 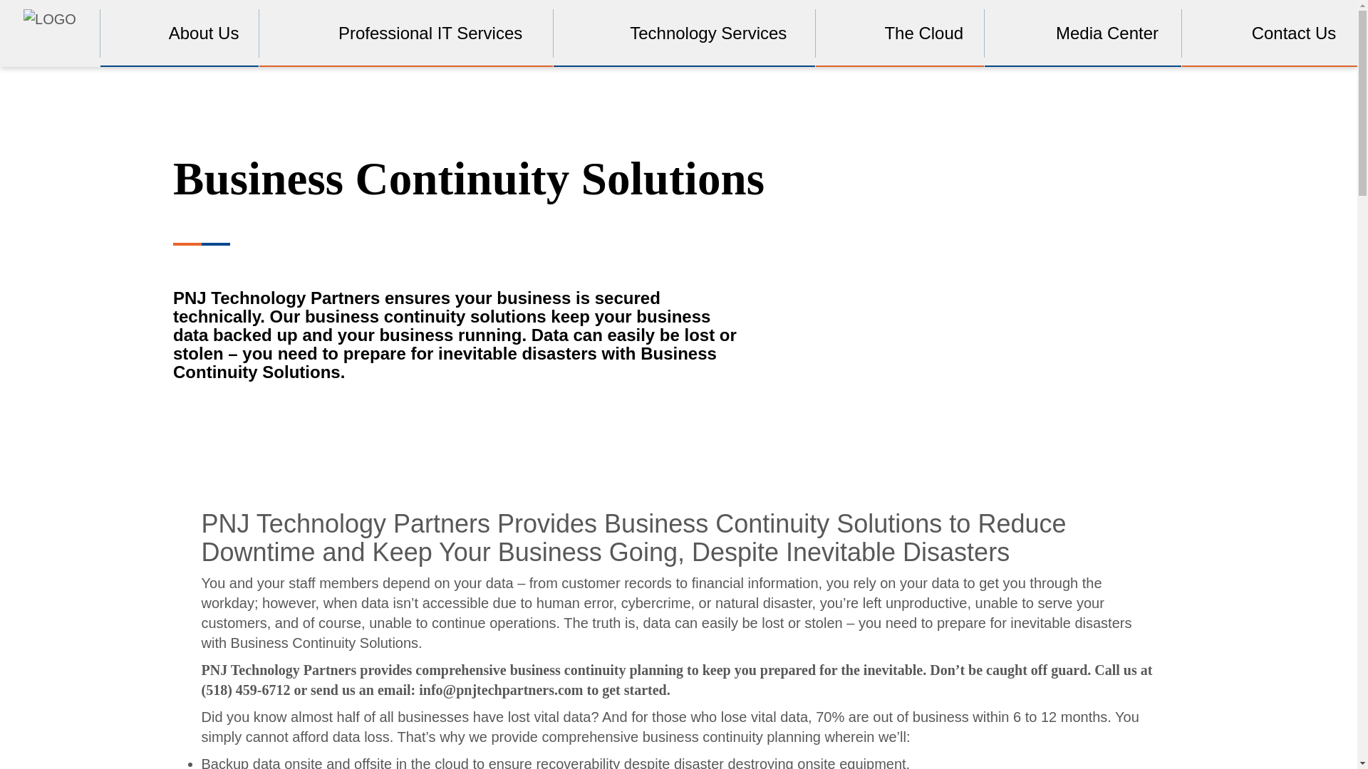 I want to click on Contact Us, so click(x=1270, y=33).